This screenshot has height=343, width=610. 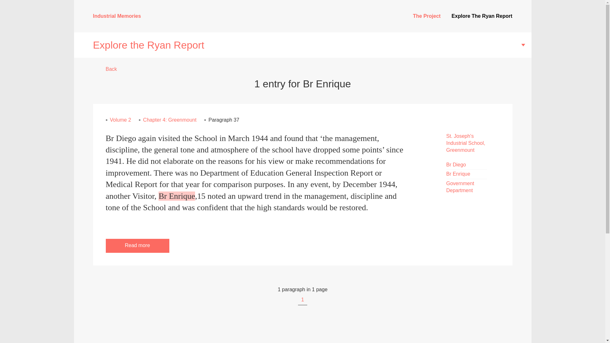 I want to click on Industrial Memories, so click(x=117, y=16).